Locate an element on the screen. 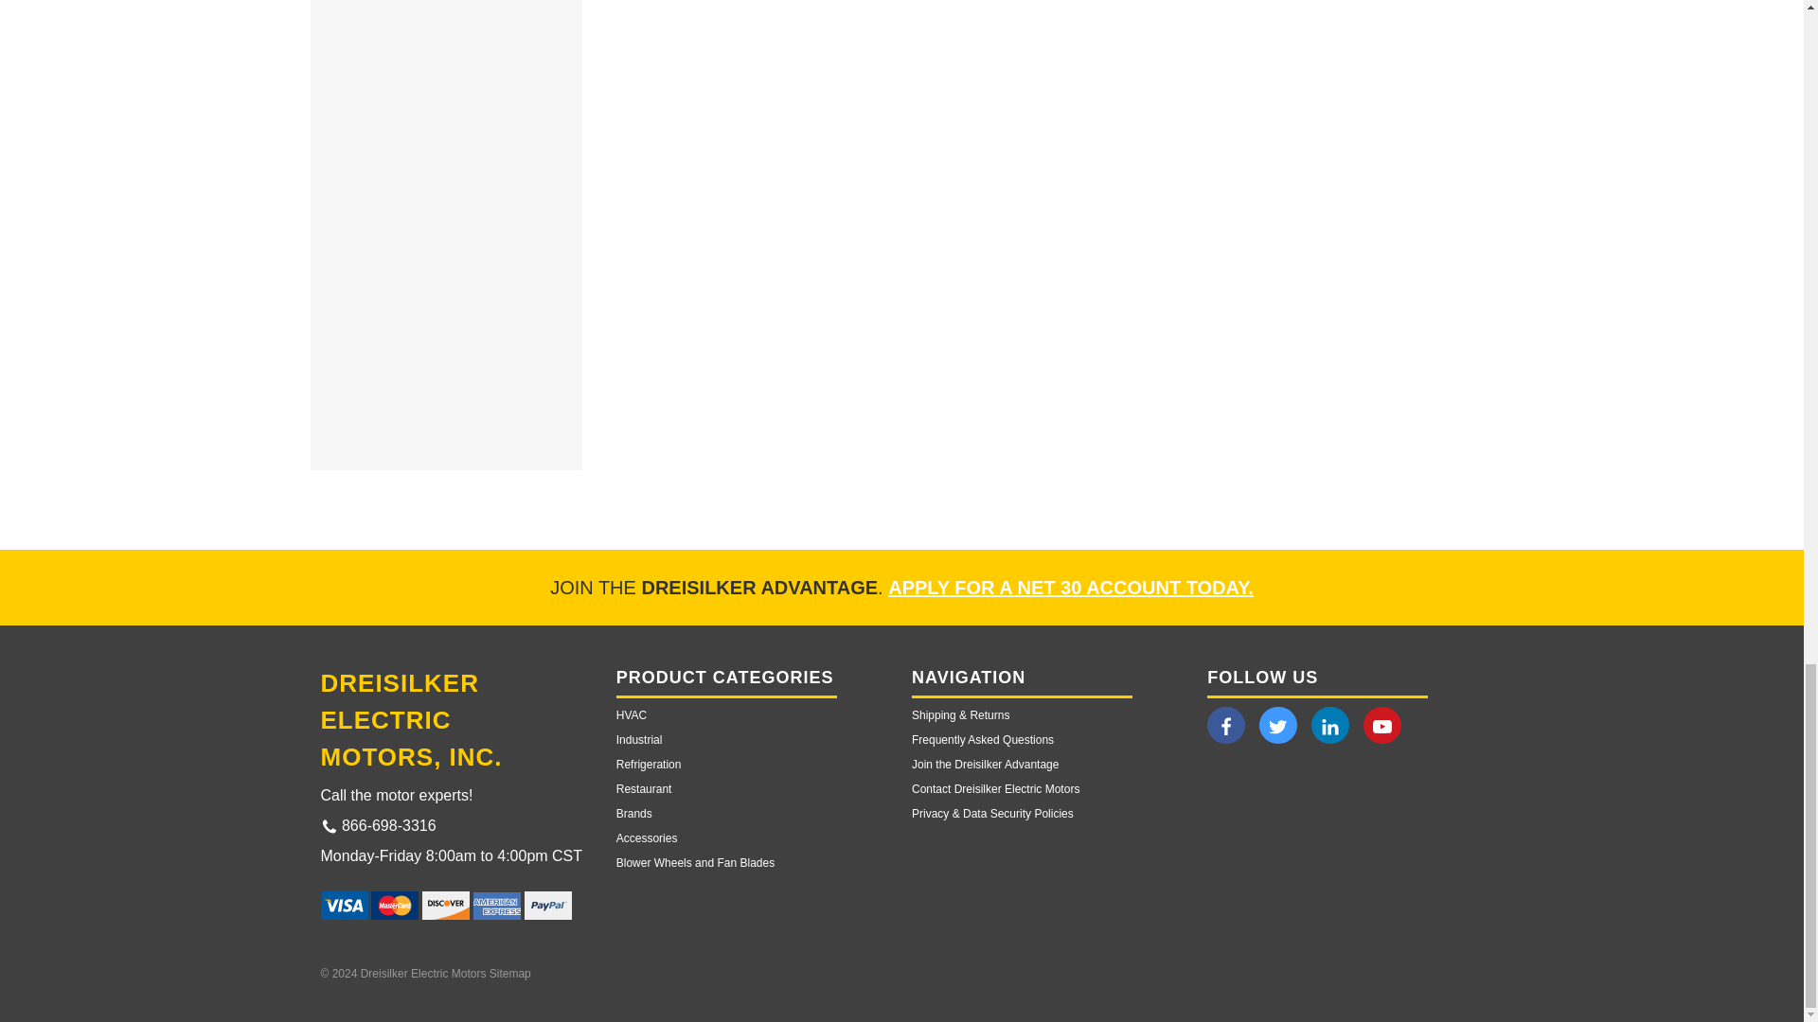  We accept Mastercard Mastercard logo is located at coordinates (394, 905).